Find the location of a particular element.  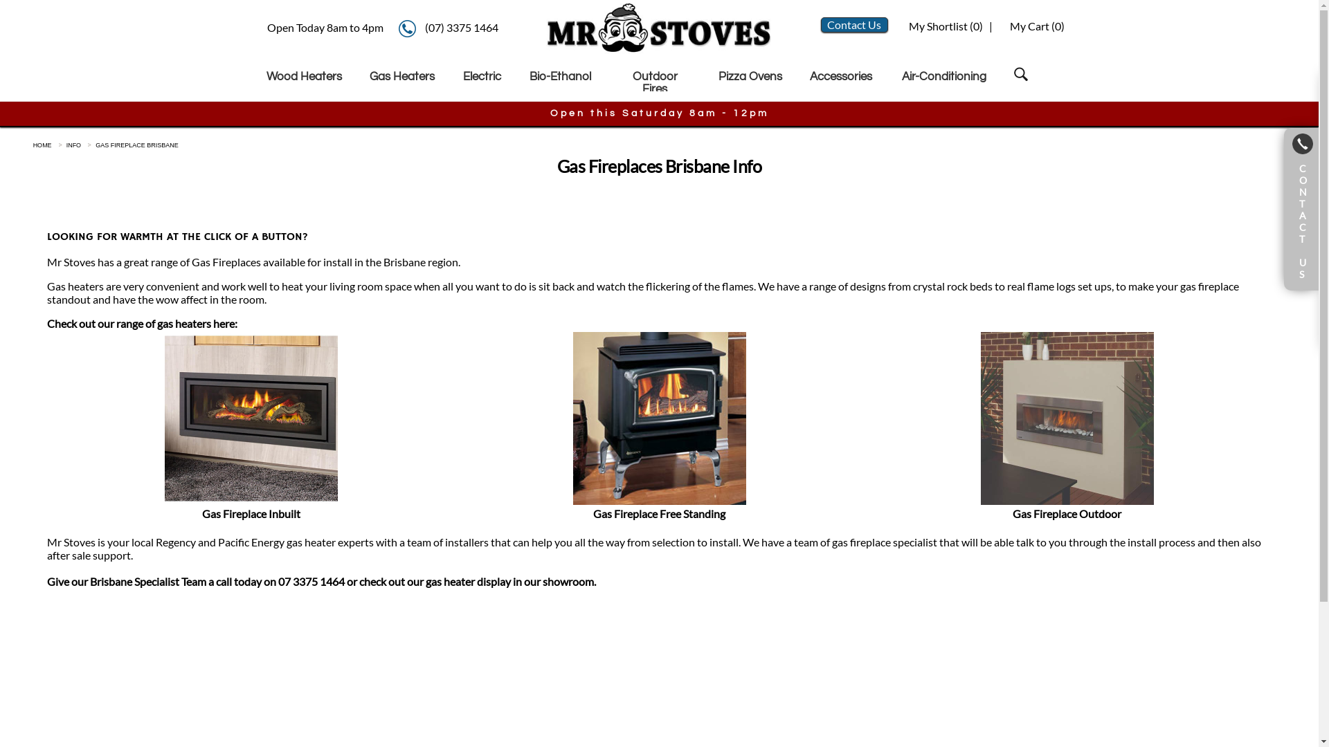

Contact Us is located at coordinates (854, 25).